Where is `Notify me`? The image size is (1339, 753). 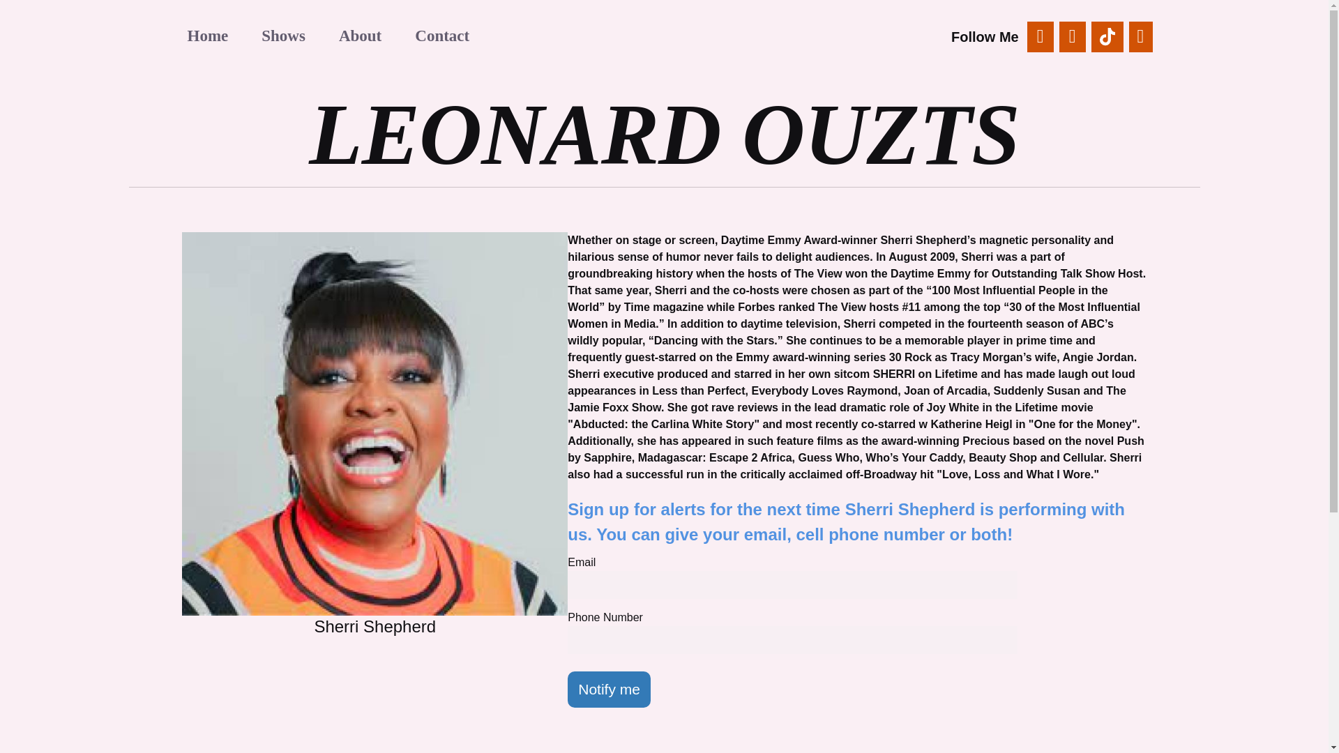 Notify me is located at coordinates (610, 690).